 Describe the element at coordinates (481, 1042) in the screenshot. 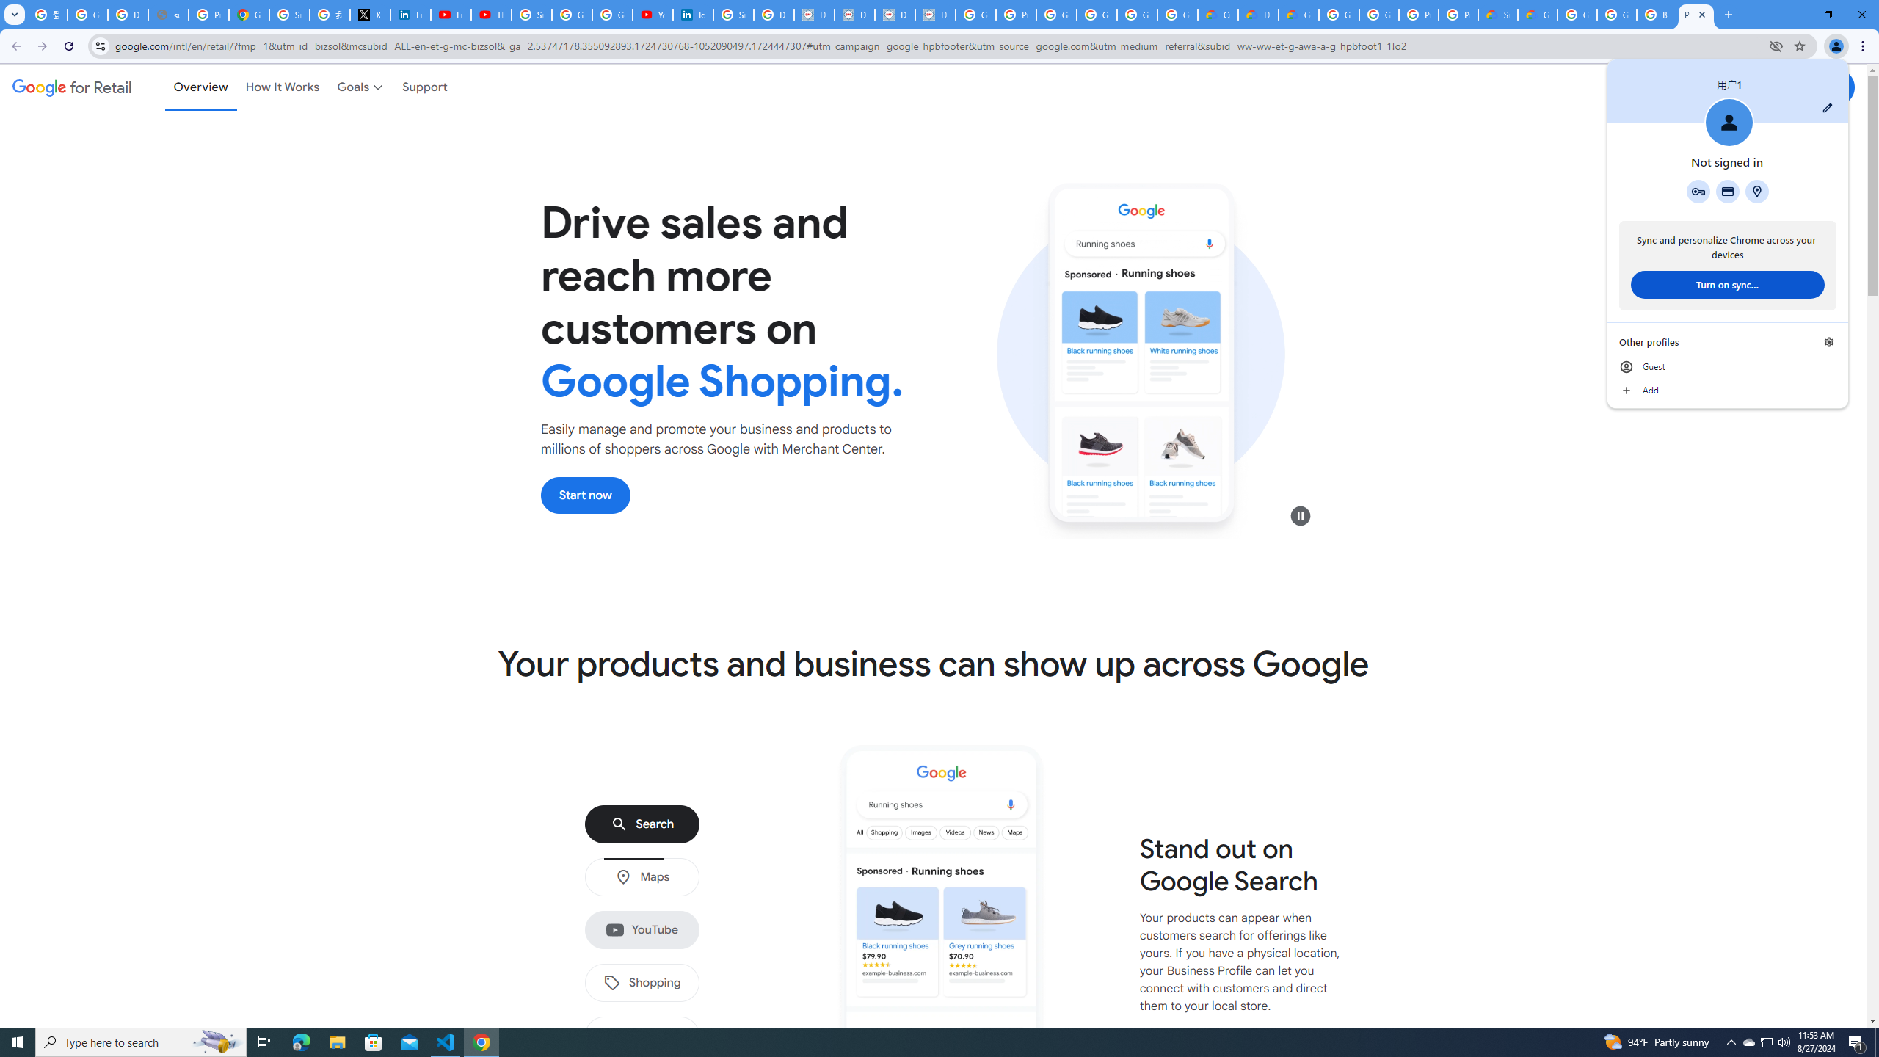

I see `Google Chrome - 1 running window` at that location.